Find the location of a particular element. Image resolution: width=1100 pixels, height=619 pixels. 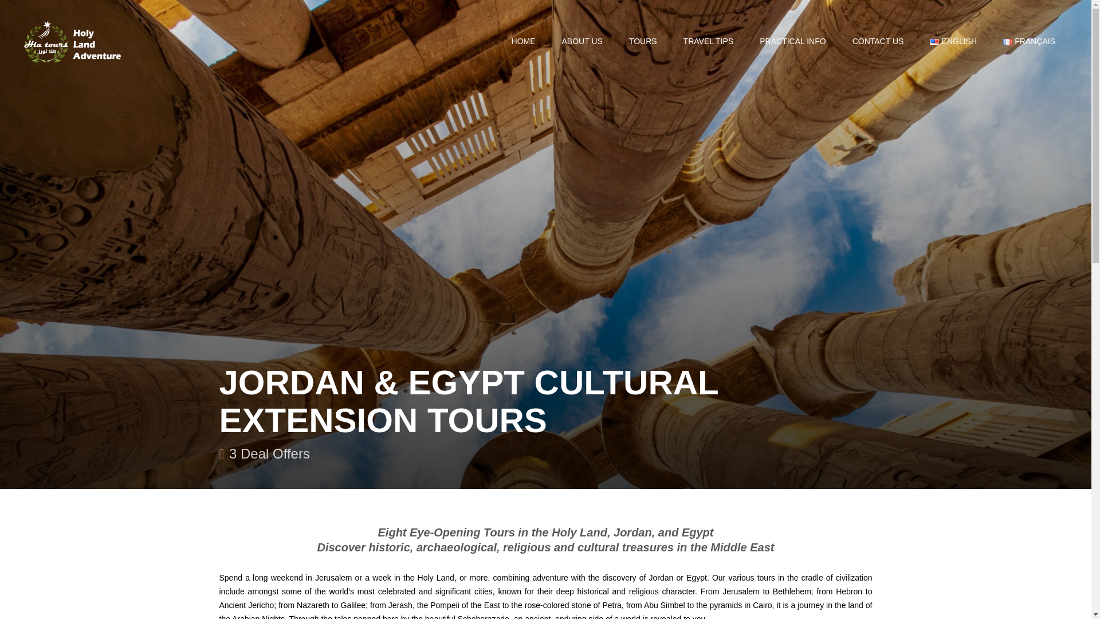

ABOUT US is located at coordinates (582, 41).